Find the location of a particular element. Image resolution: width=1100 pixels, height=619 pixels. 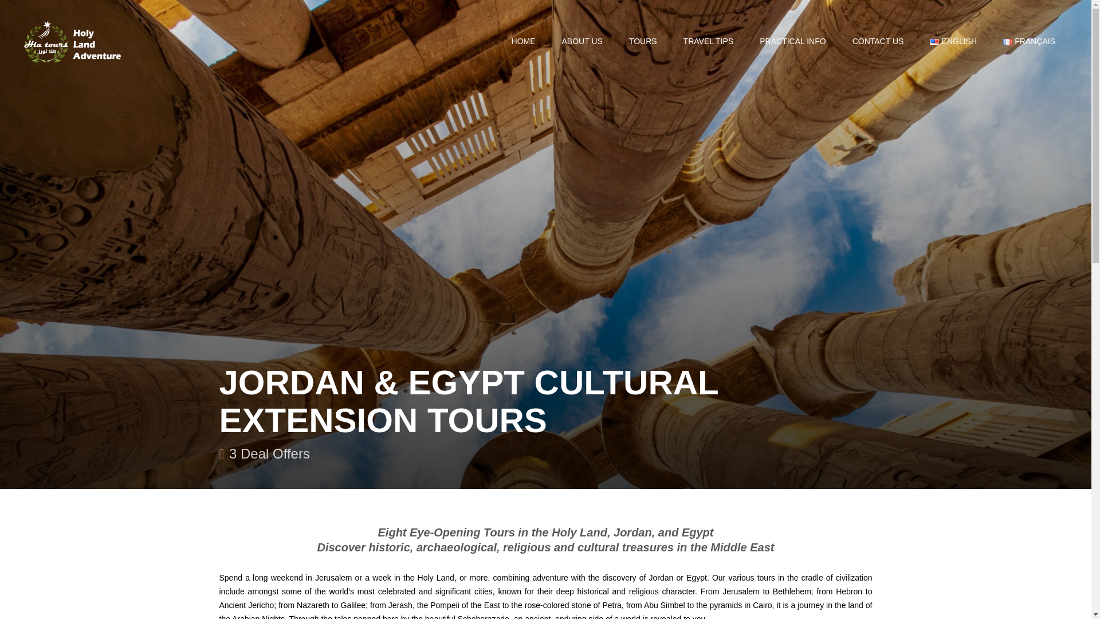

ABOUT US is located at coordinates (582, 41).